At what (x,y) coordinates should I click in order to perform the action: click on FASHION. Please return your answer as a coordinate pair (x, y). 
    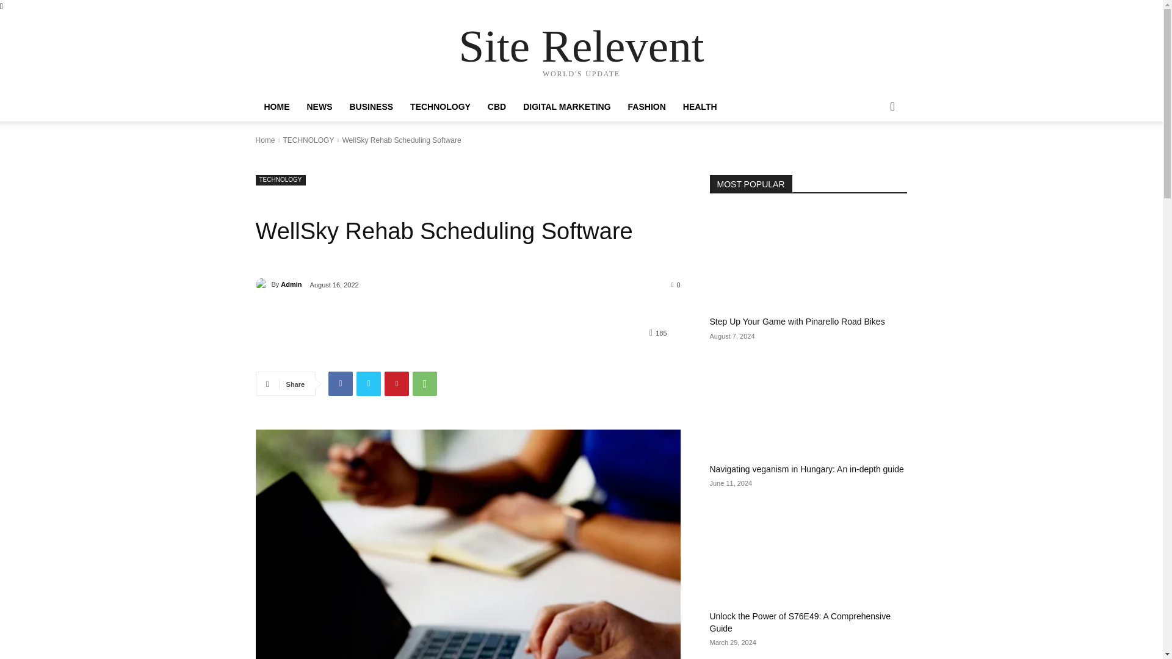
    Looking at the image, I should click on (647, 106).